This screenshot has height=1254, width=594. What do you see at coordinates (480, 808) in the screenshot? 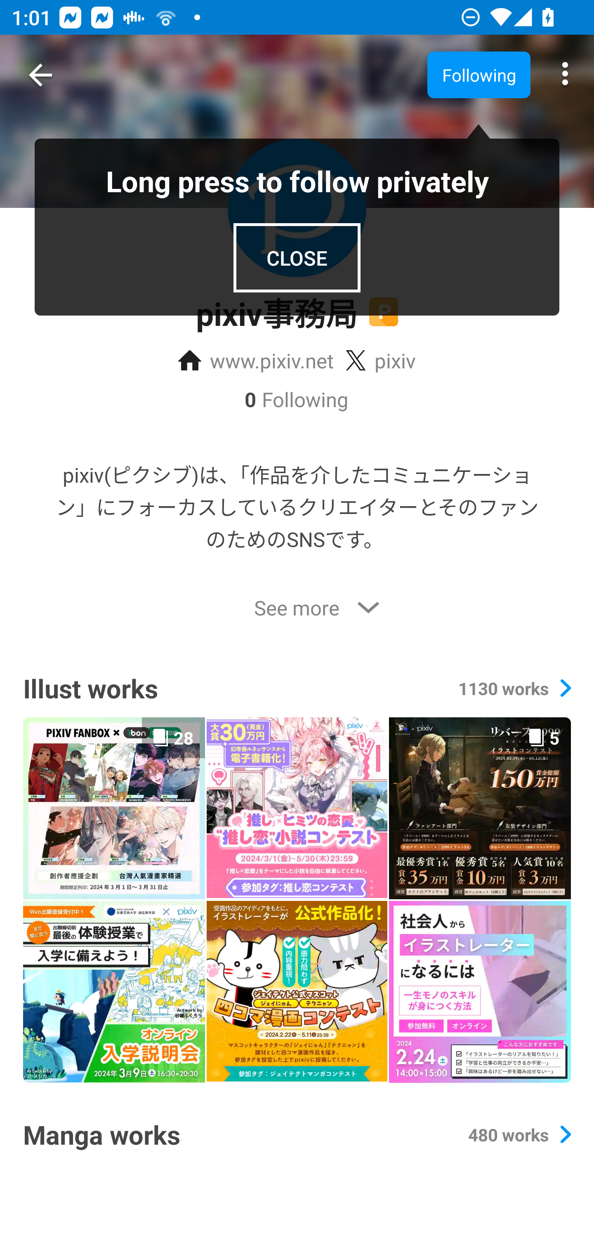
I see `5` at bounding box center [480, 808].